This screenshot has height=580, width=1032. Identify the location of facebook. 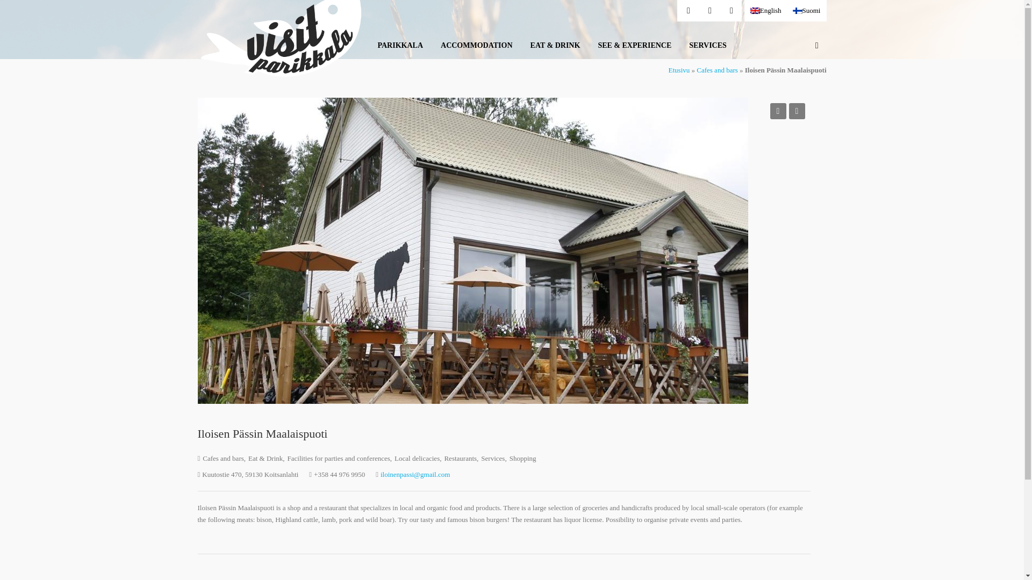
(687, 11).